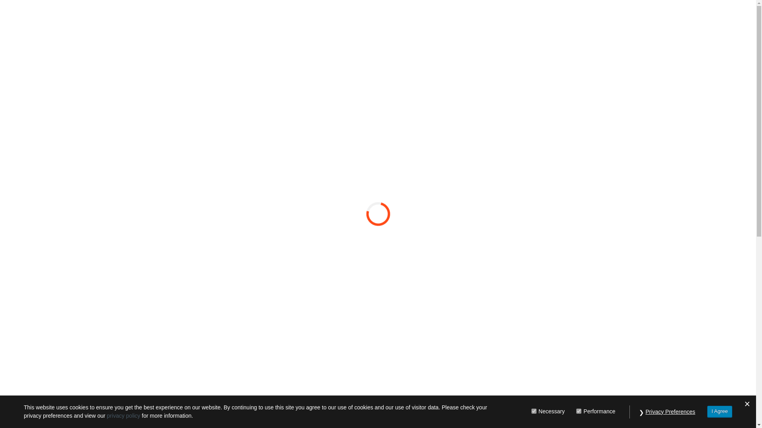 The width and height of the screenshot is (762, 428). I want to click on ECIS joins the Open Document Format Alliance, so click(273, 217).